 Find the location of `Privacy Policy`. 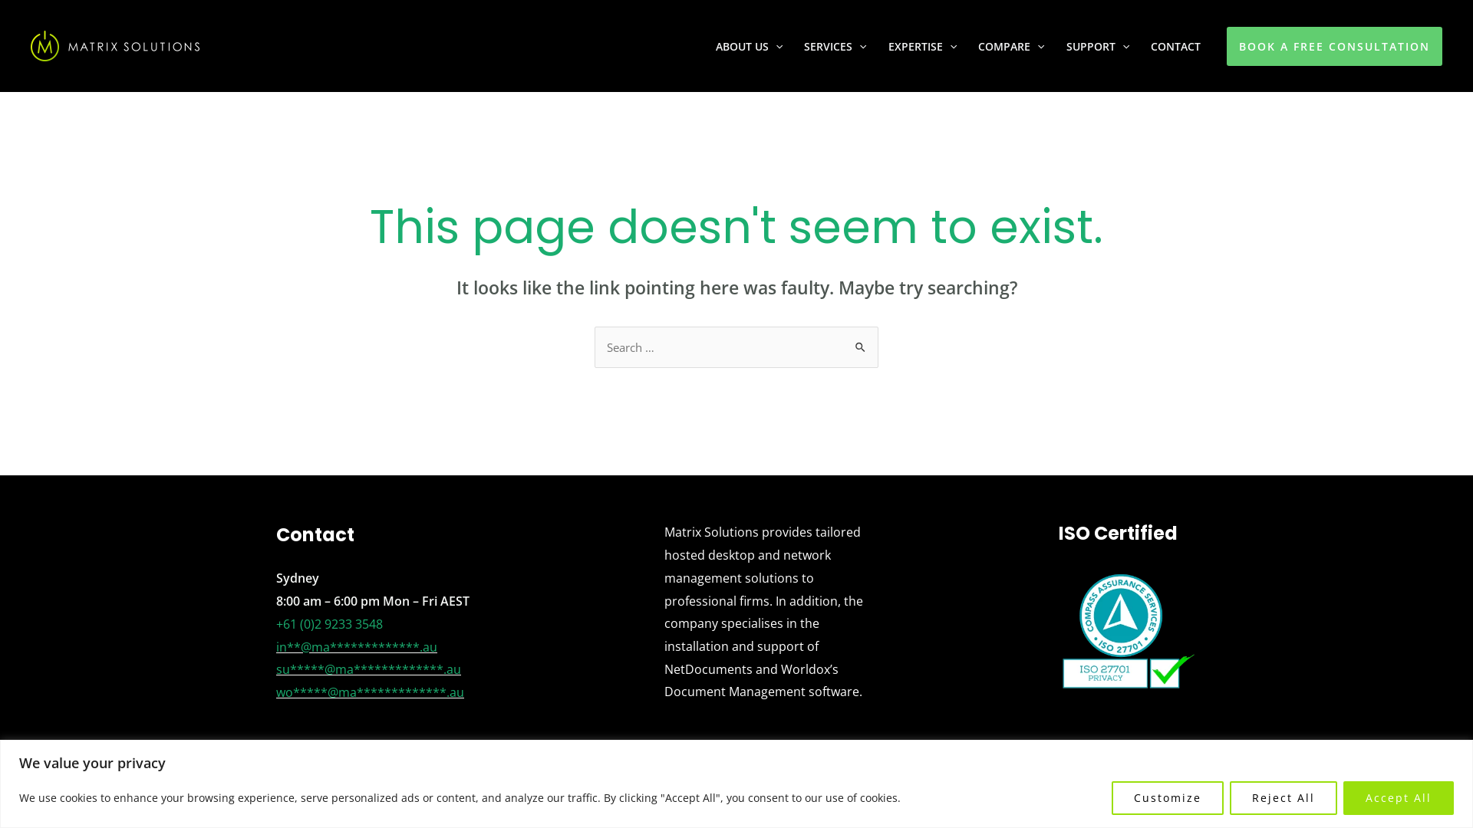

Privacy Policy is located at coordinates (313, 792).